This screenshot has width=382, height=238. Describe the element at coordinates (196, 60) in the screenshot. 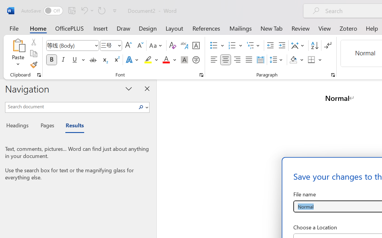

I see `Enclose Characters...` at that location.